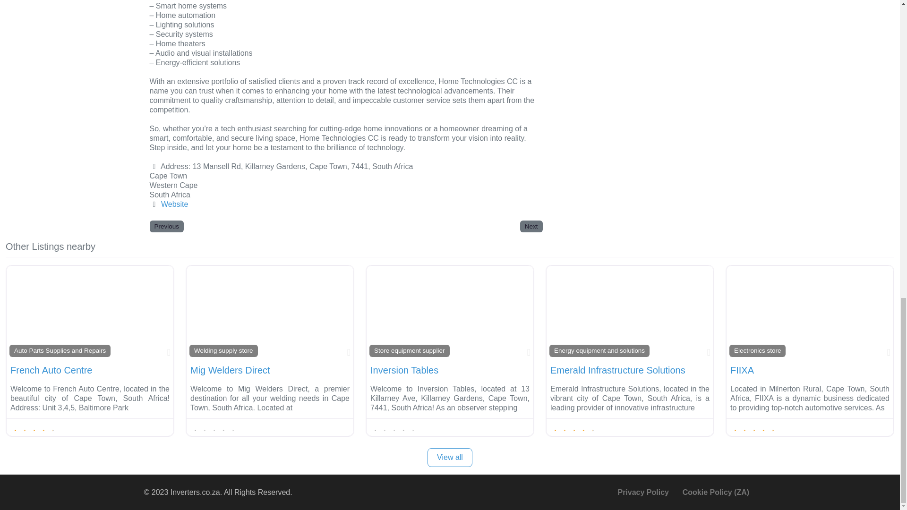 The image size is (907, 510). What do you see at coordinates (409, 350) in the screenshot?
I see `Store equipment supplier` at bounding box center [409, 350].